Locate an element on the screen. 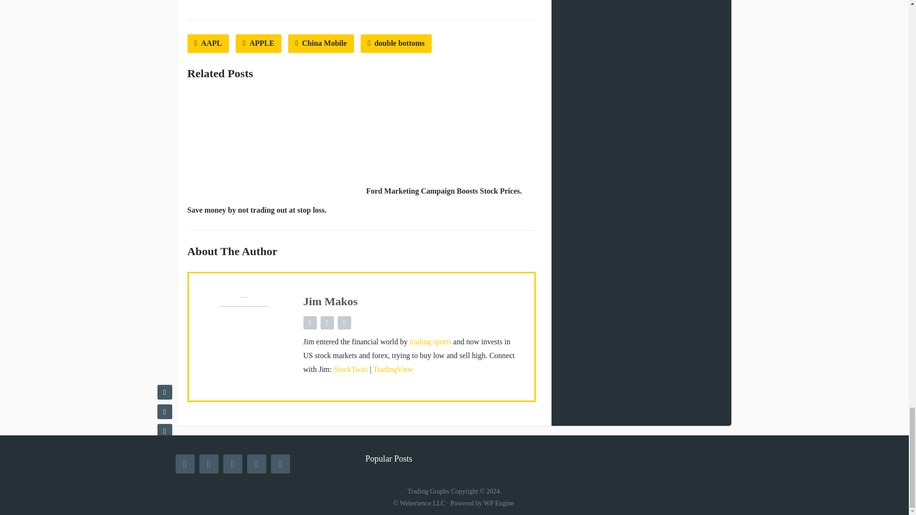  double bottoms is located at coordinates (396, 44).